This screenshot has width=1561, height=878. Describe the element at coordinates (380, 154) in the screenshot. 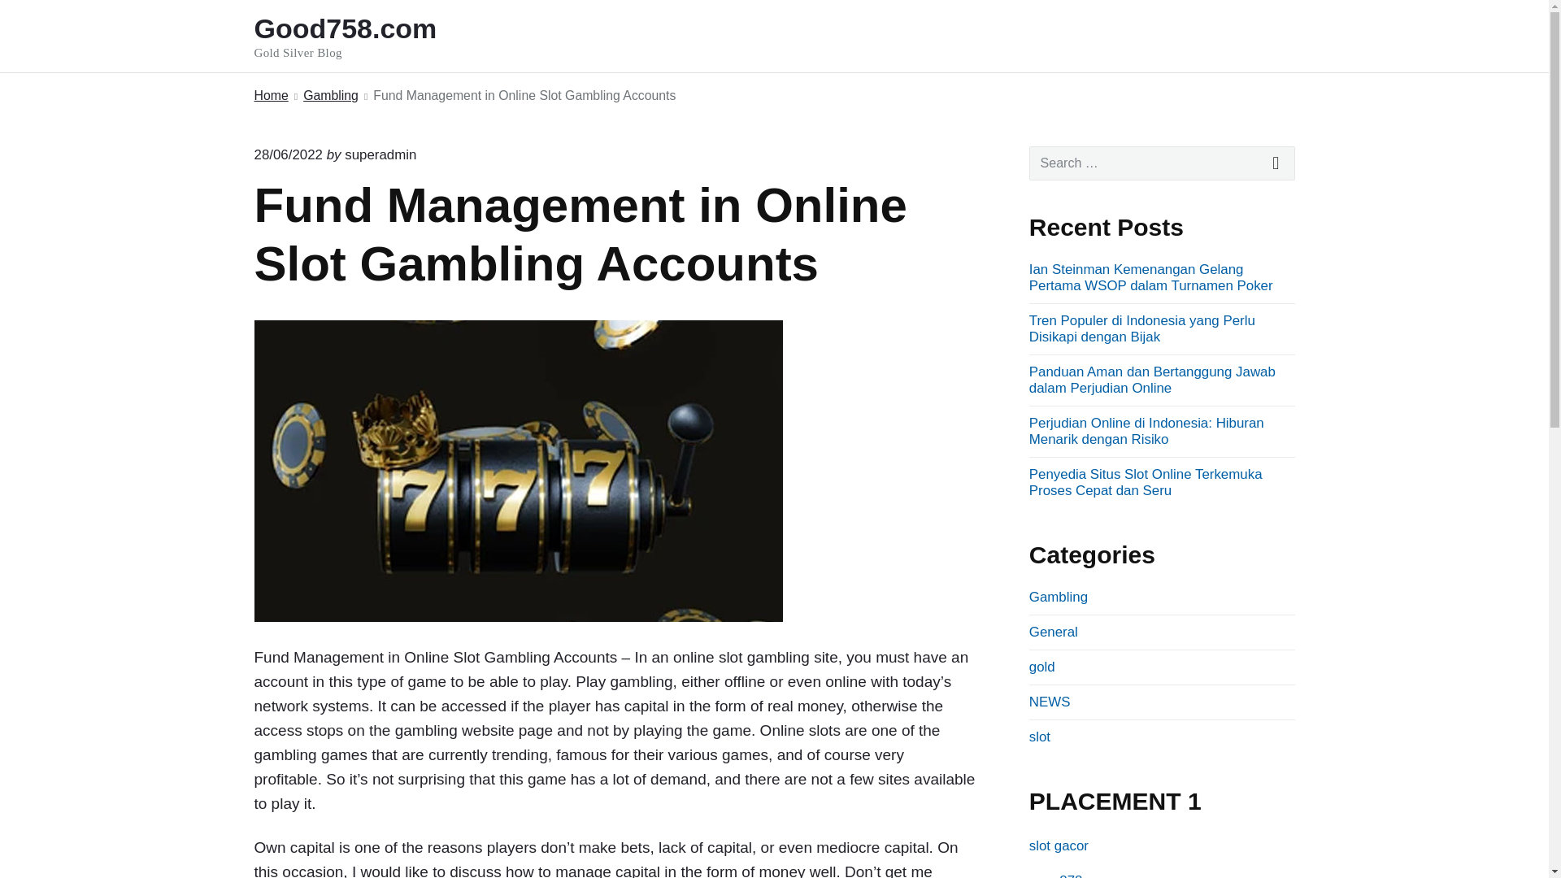

I see `Posts by superadmin` at that location.